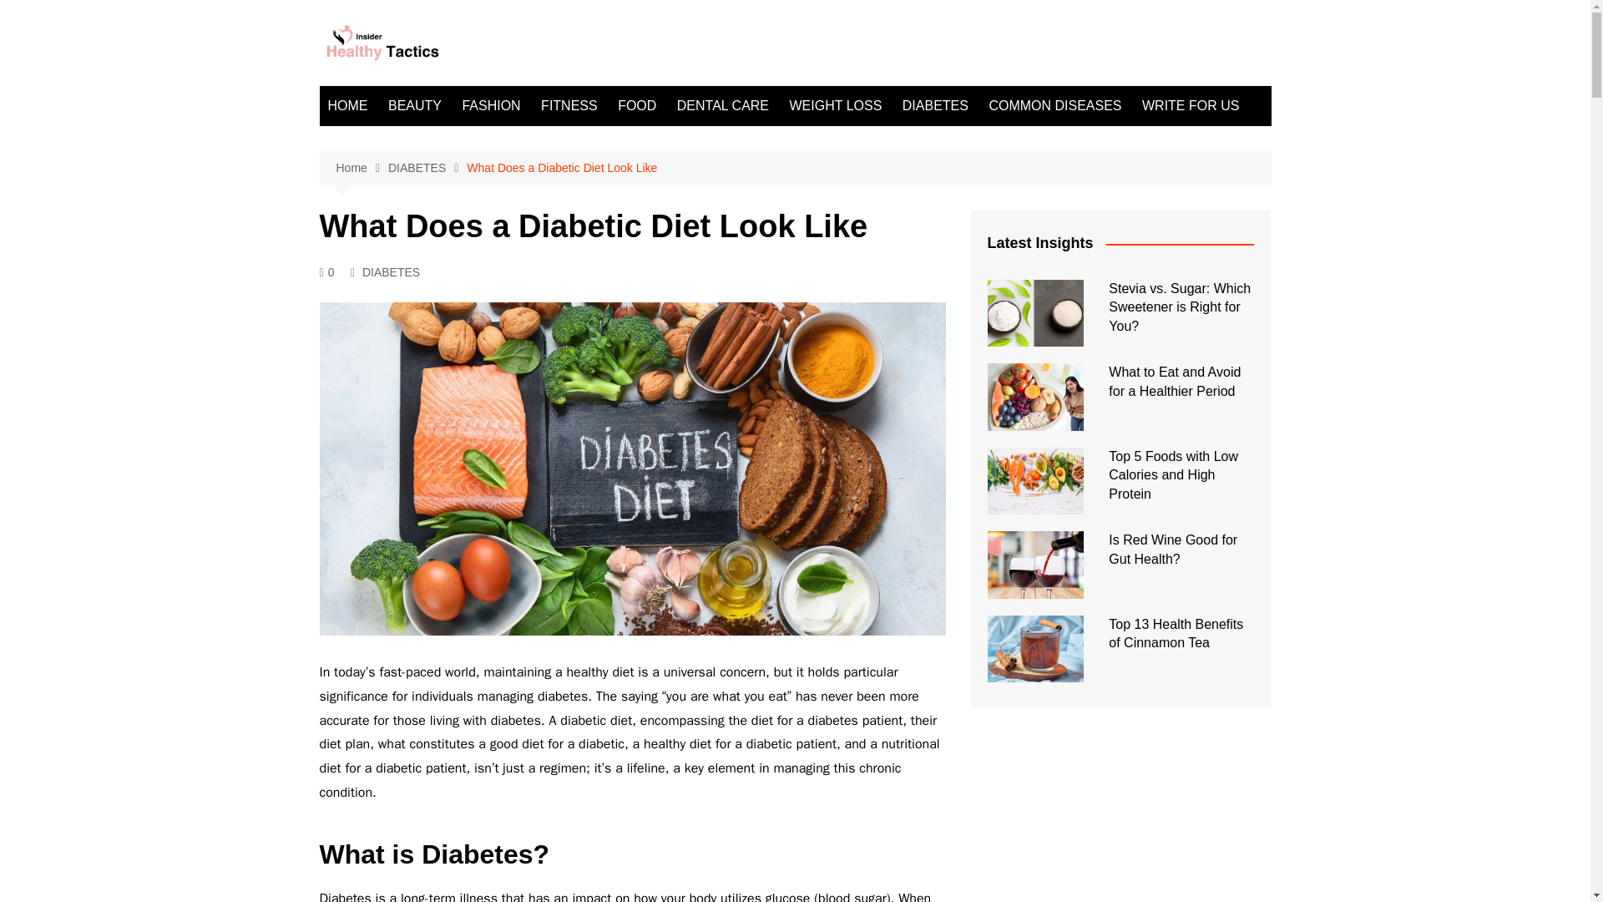 The width and height of the screenshot is (1603, 902). I want to click on FITNESS, so click(569, 105).